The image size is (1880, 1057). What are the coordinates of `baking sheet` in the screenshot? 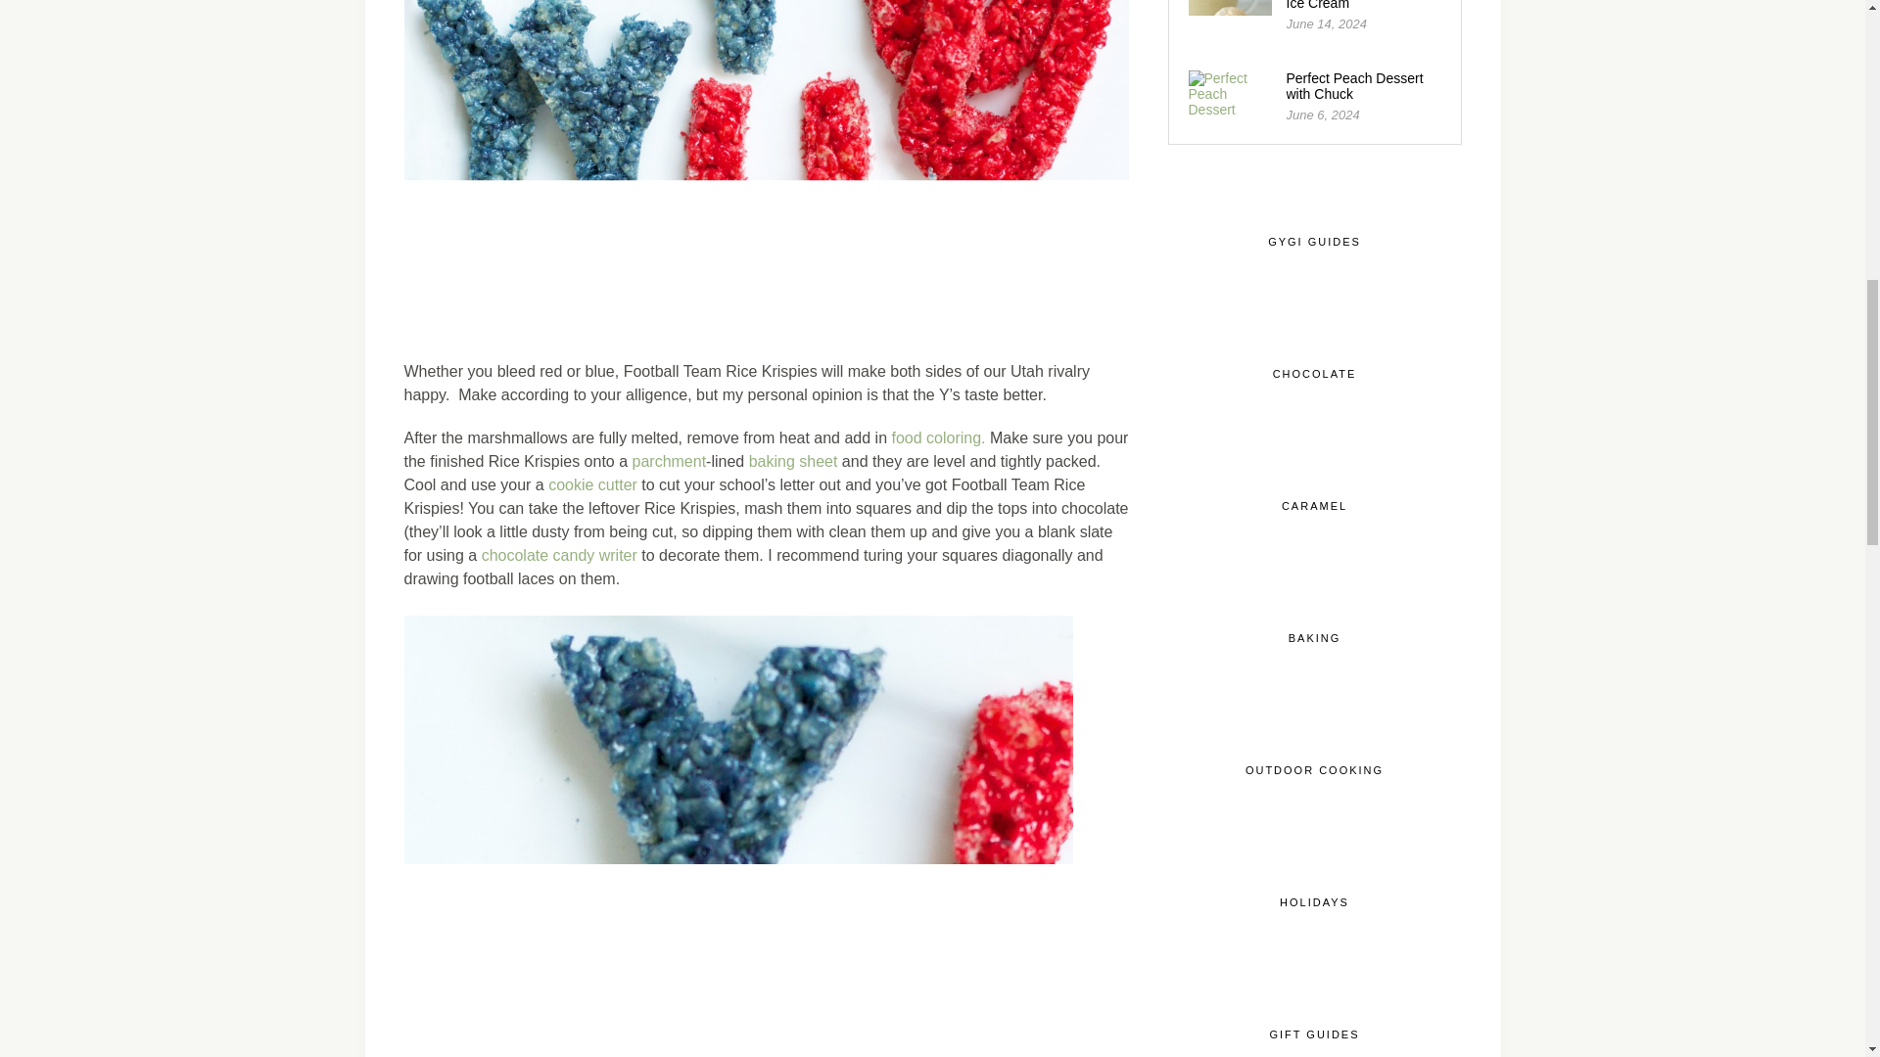 It's located at (793, 461).